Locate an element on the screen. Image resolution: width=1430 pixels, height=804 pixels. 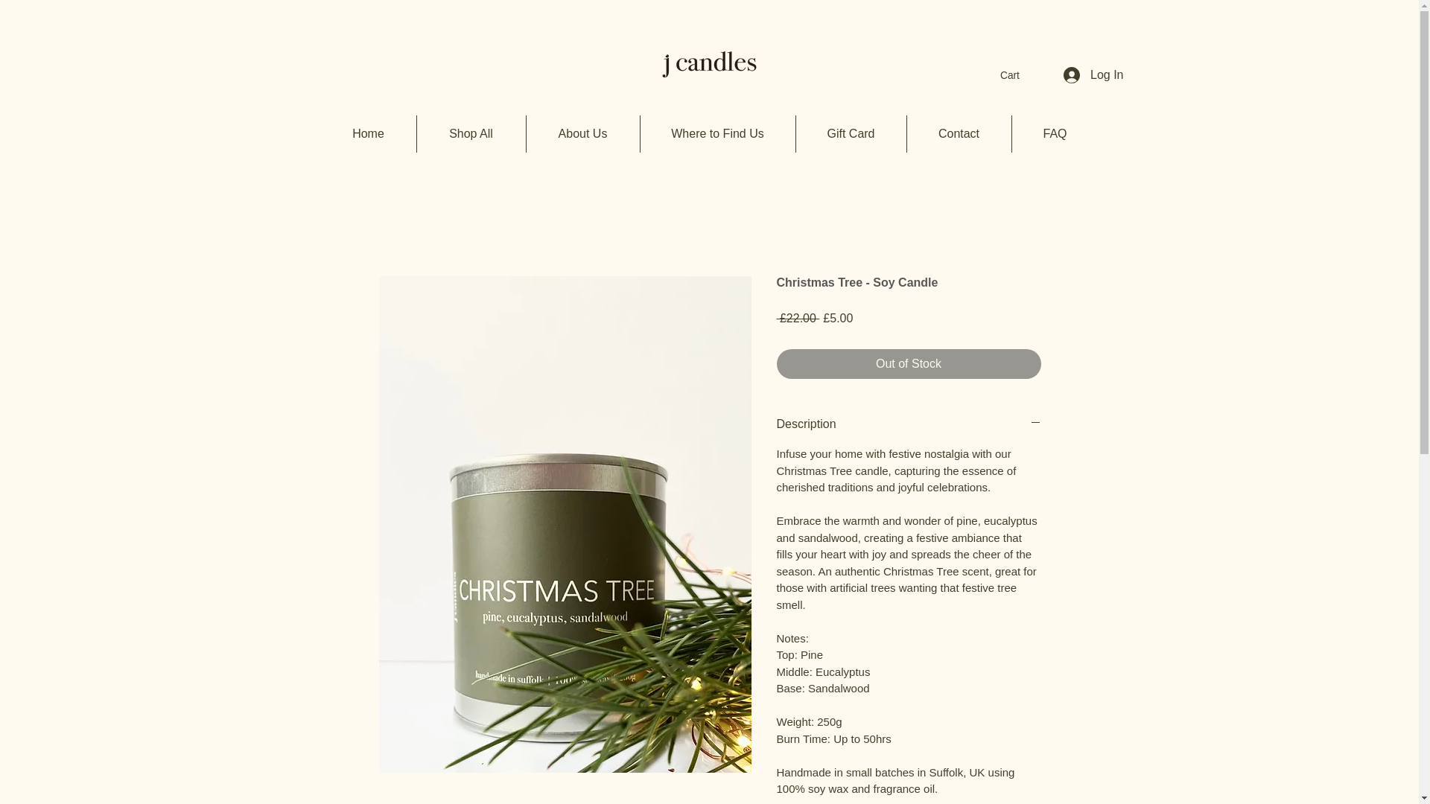
Out of Stock is located at coordinates (909, 363).